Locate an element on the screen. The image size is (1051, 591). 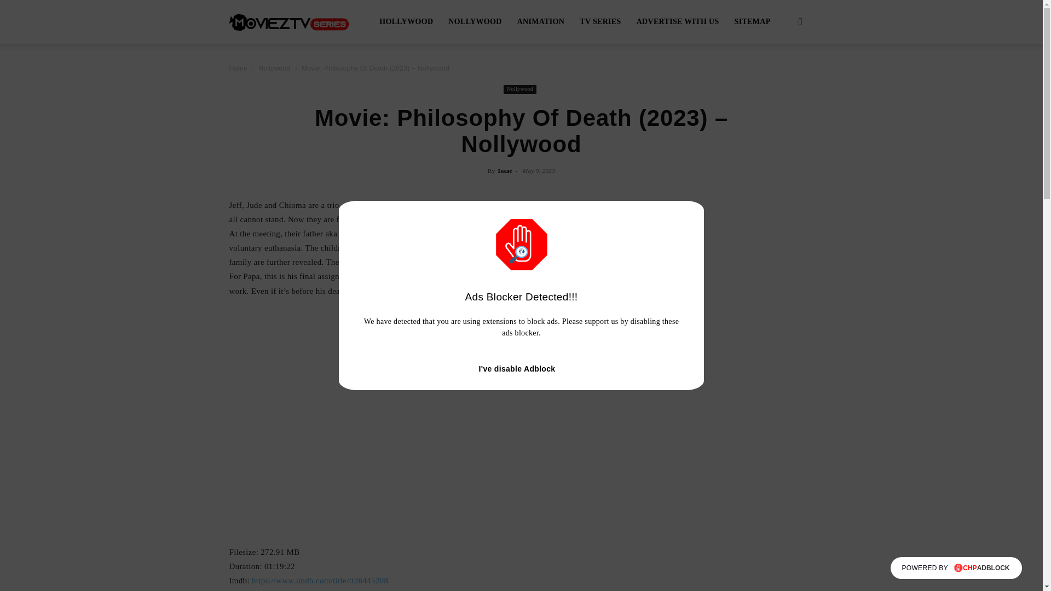
MoviezTVseries is located at coordinates (289, 22).